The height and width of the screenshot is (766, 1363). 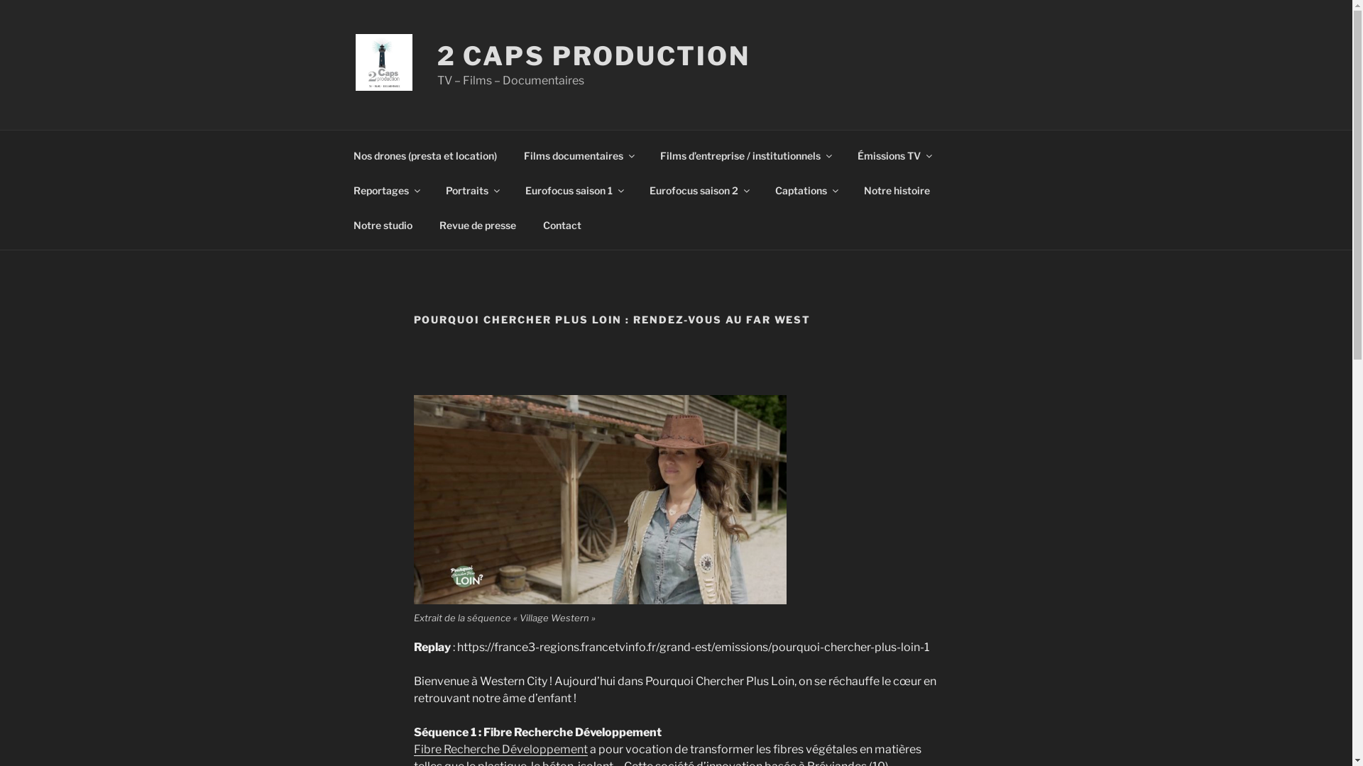 What do you see at coordinates (478, 224) in the screenshot?
I see `Revue de presse` at bounding box center [478, 224].